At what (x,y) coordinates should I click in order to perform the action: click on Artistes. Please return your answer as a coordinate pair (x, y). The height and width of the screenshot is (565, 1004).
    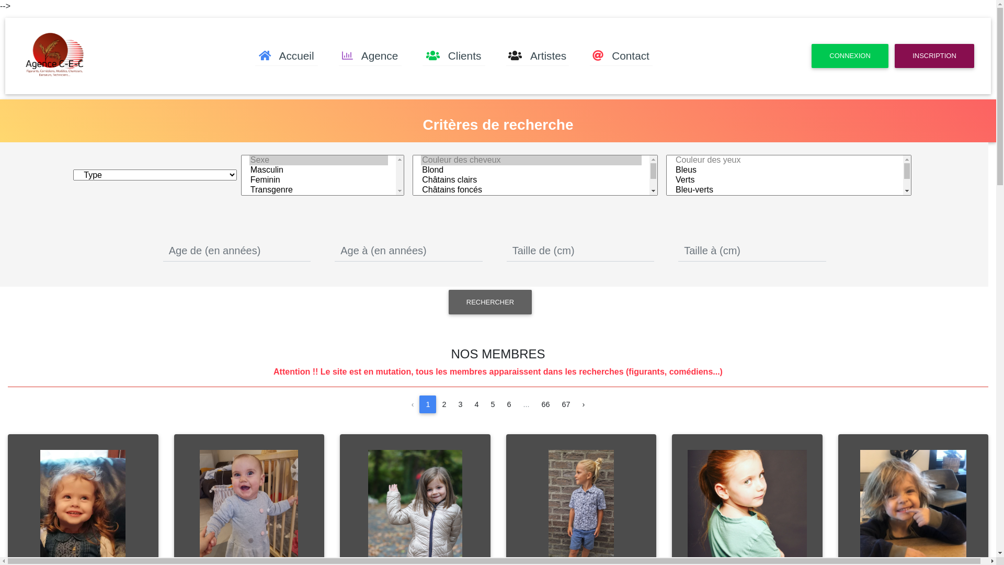
    Looking at the image, I should click on (538, 56).